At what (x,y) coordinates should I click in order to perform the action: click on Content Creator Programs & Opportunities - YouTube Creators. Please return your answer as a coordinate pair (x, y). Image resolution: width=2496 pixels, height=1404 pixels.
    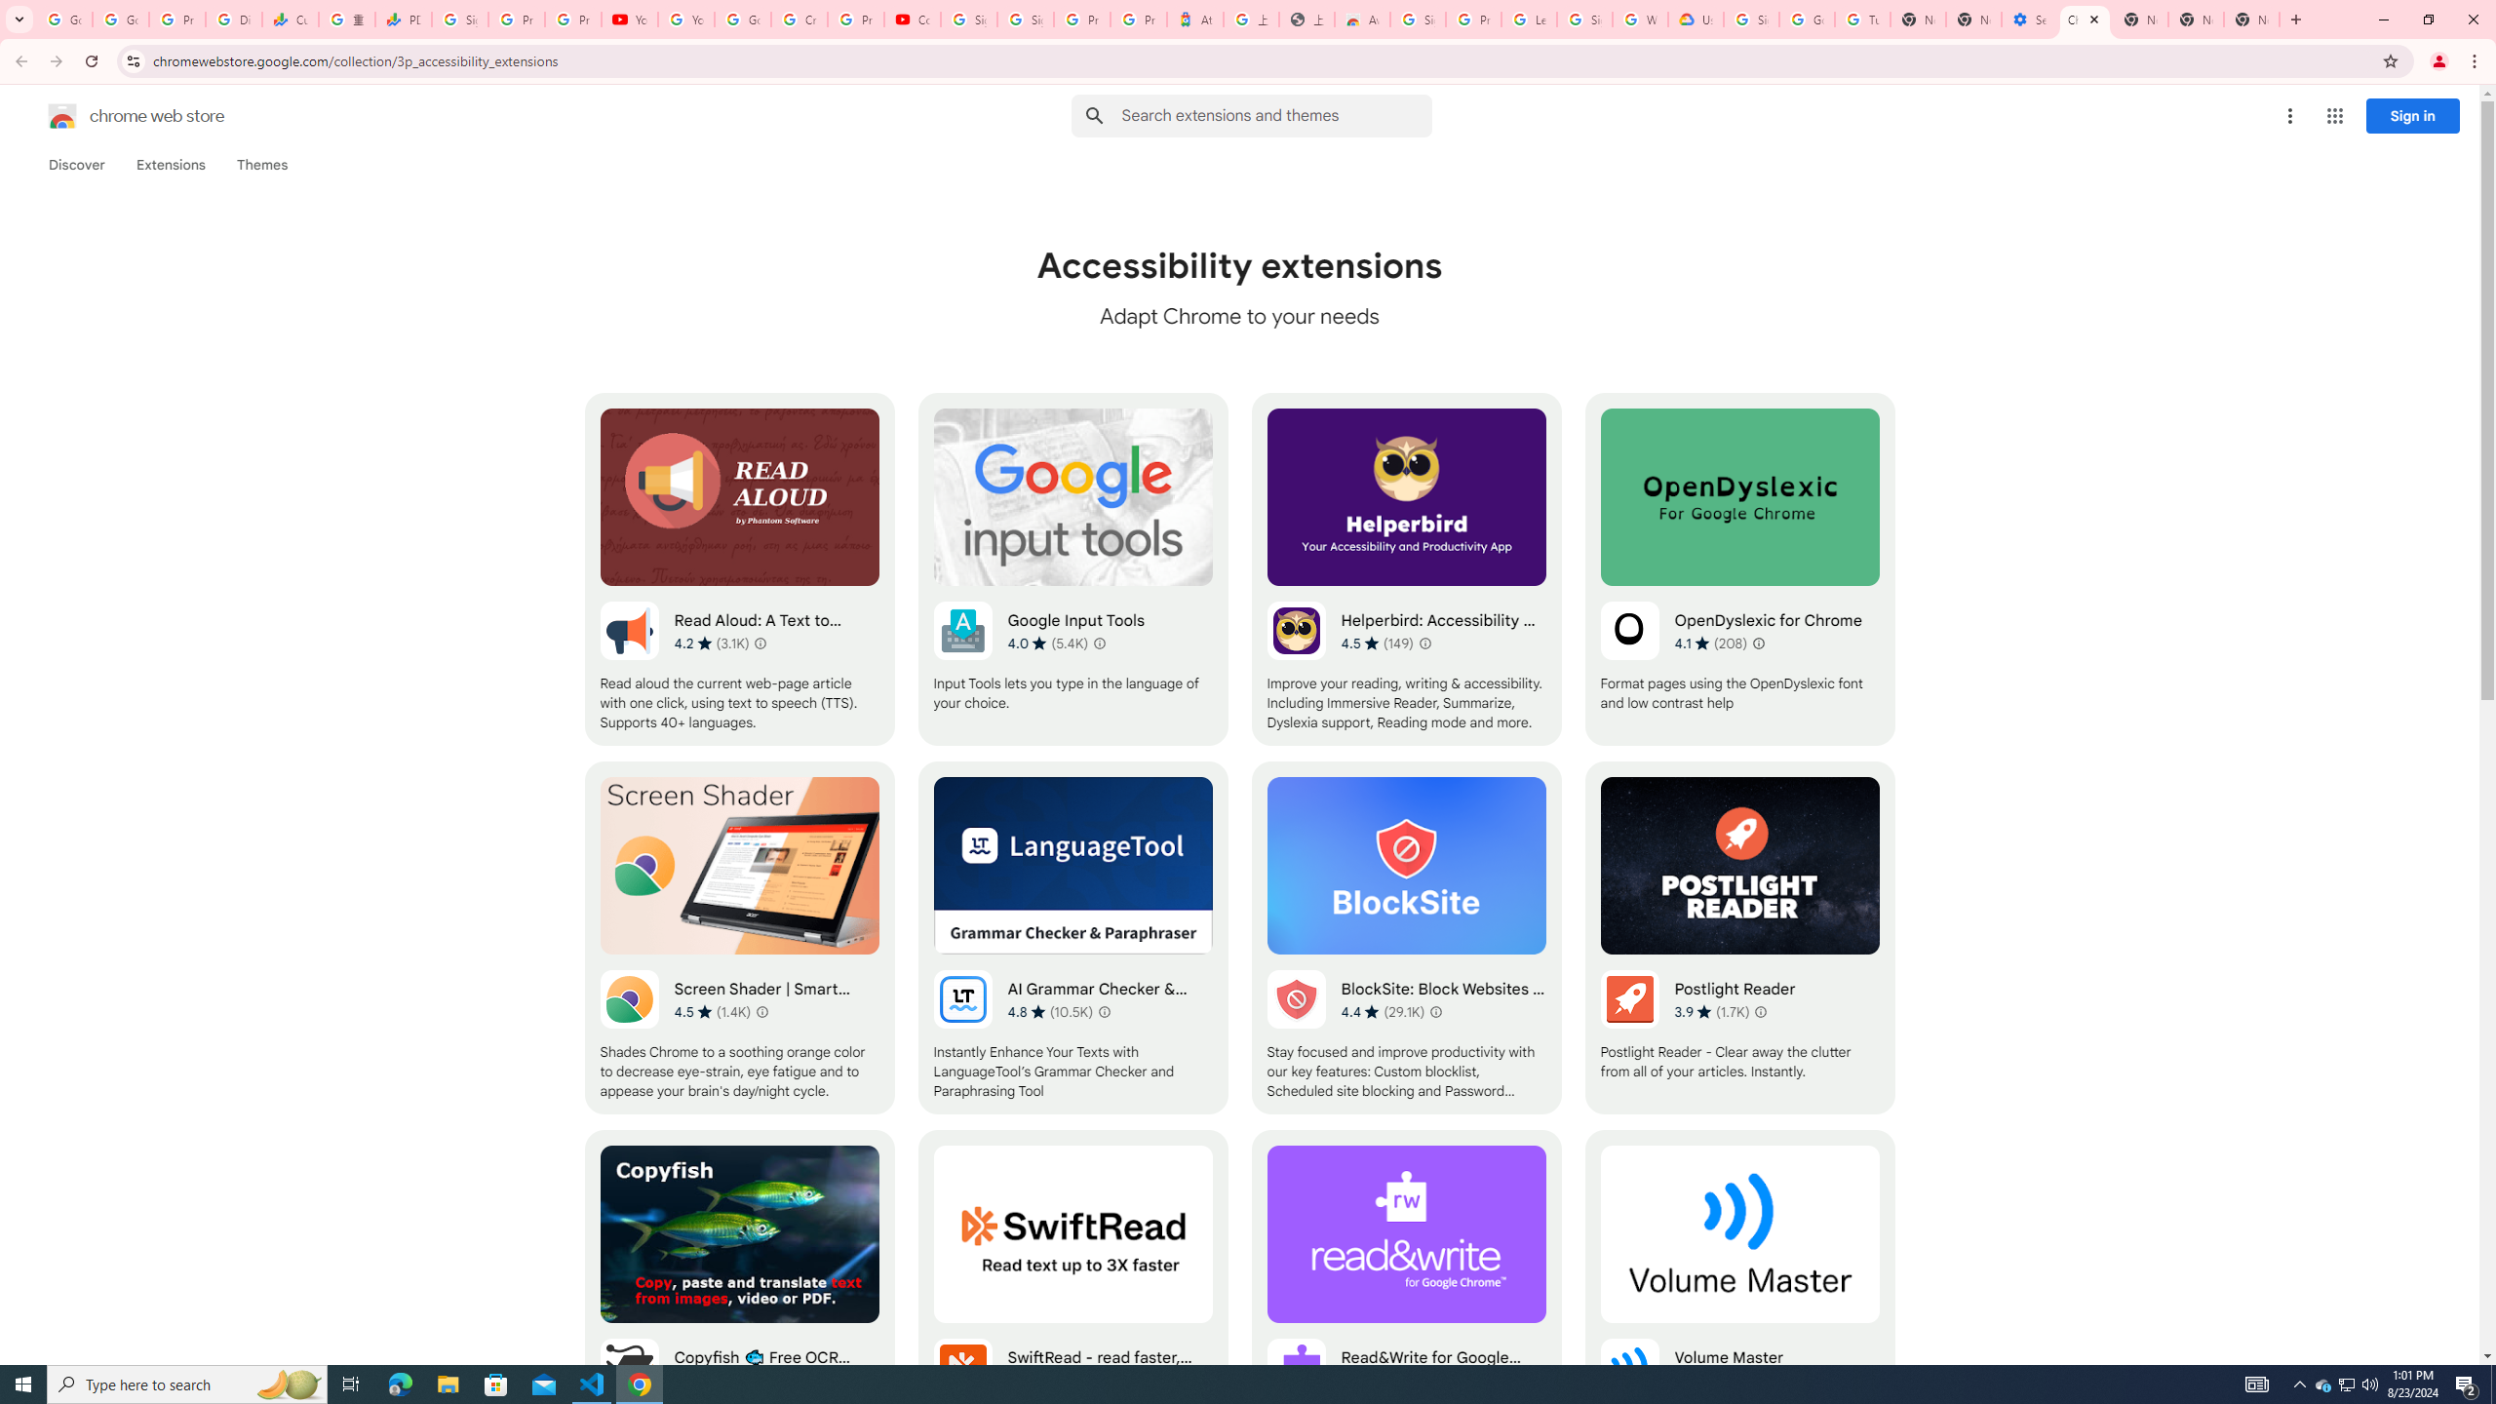
    Looking at the image, I should click on (912, 19).